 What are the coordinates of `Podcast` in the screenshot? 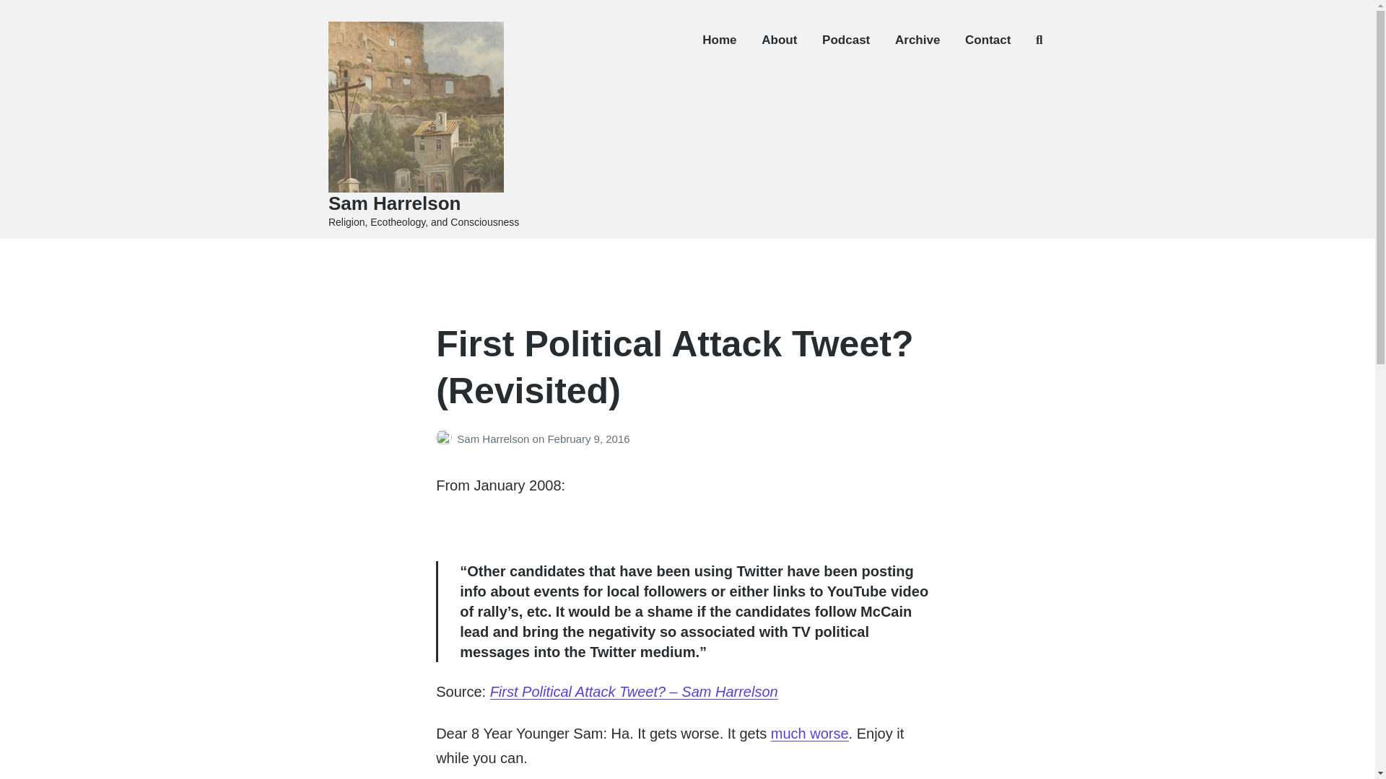 It's located at (846, 40).